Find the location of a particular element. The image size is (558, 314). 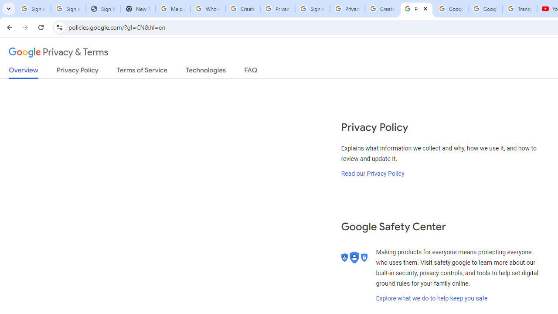

Read our Privacy Policy is located at coordinates (373, 173).